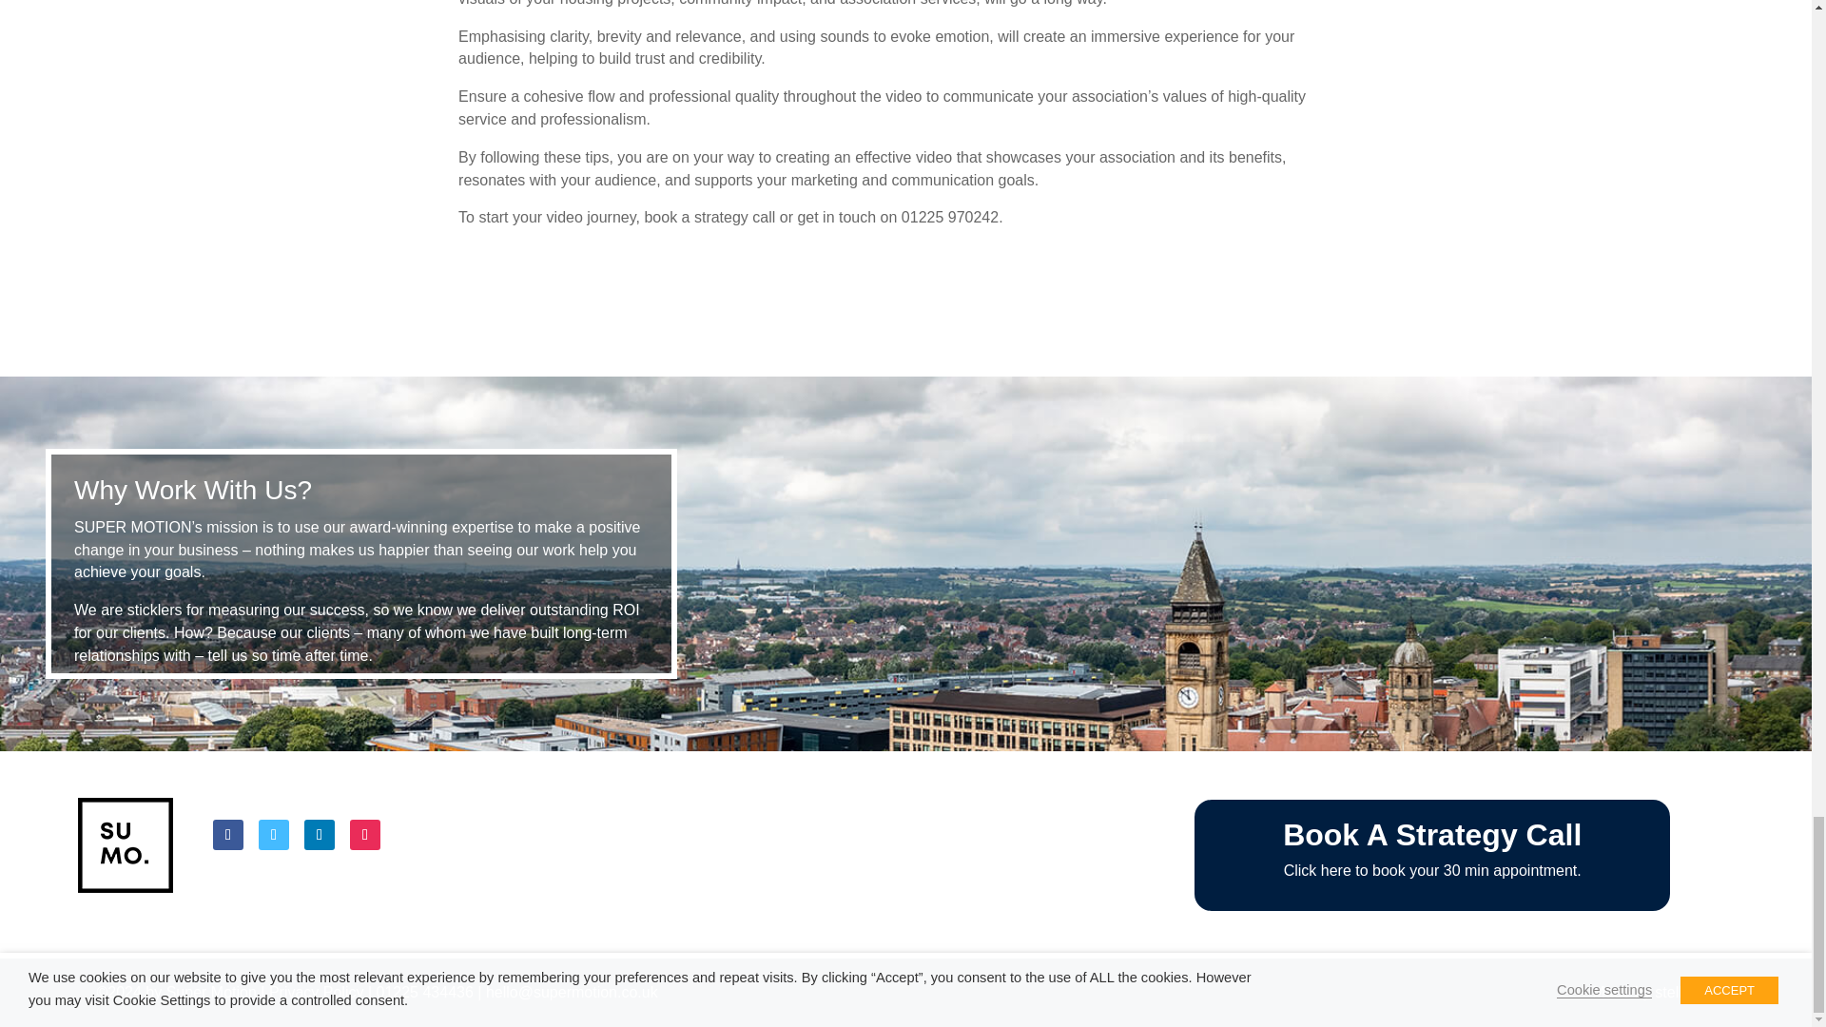 Image resolution: width=1826 pixels, height=1027 pixels. I want to click on Follow on LinkedIn, so click(320, 835).